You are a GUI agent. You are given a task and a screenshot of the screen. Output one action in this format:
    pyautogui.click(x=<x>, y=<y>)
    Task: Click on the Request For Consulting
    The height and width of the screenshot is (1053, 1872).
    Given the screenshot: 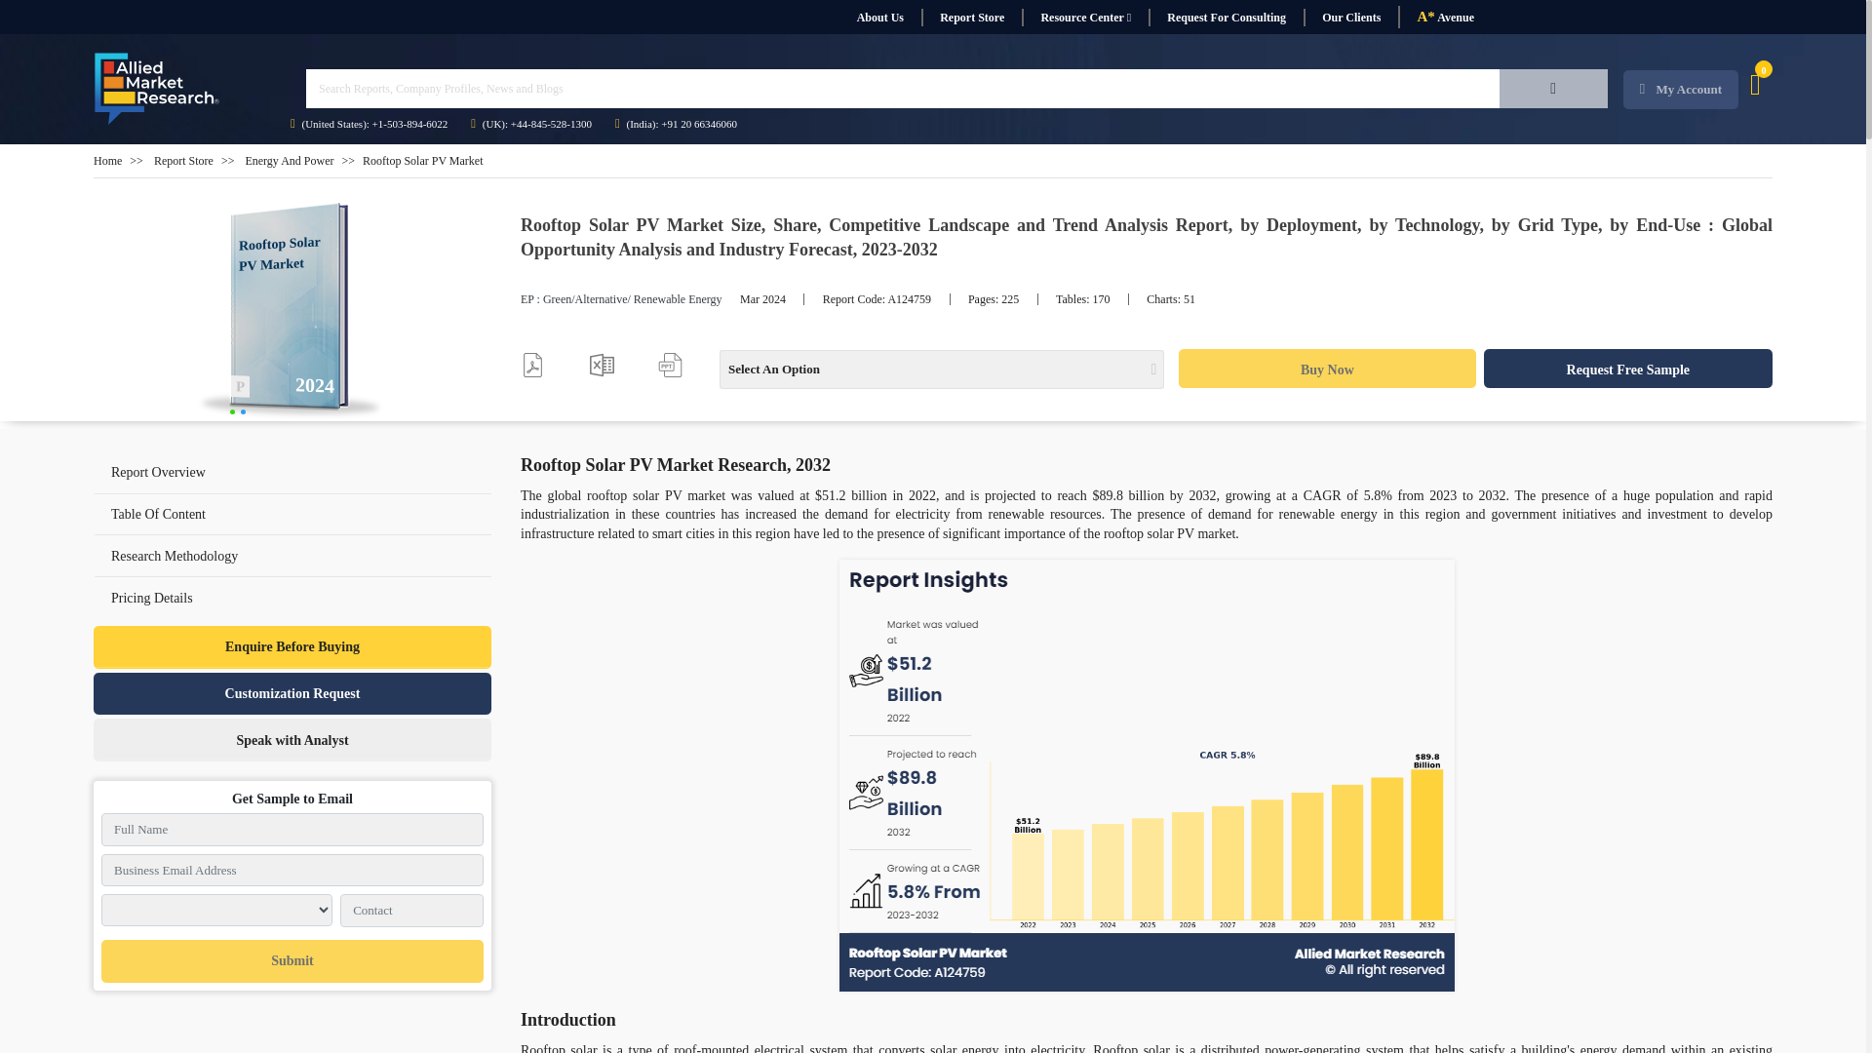 What is the action you would take?
    pyautogui.click(x=1226, y=18)
    